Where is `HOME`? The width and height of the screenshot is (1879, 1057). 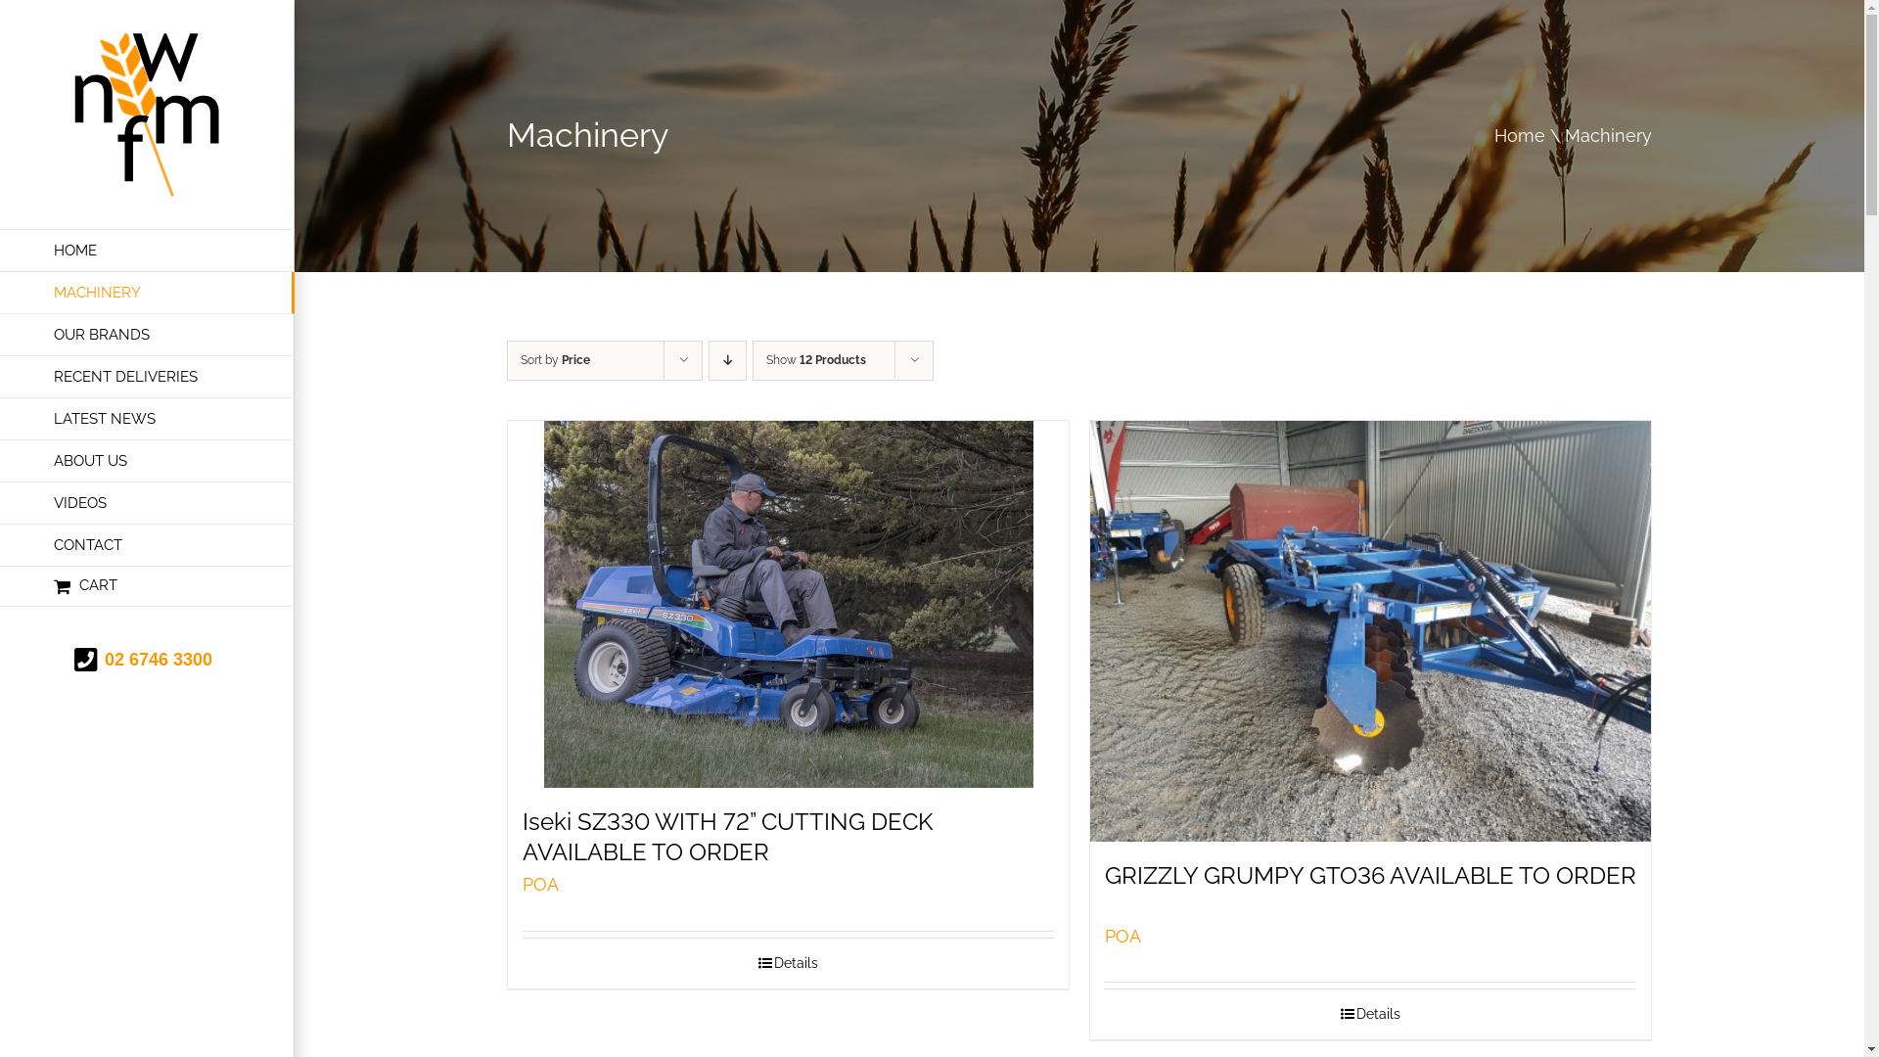 HOME is located at coordinates (147, 251).